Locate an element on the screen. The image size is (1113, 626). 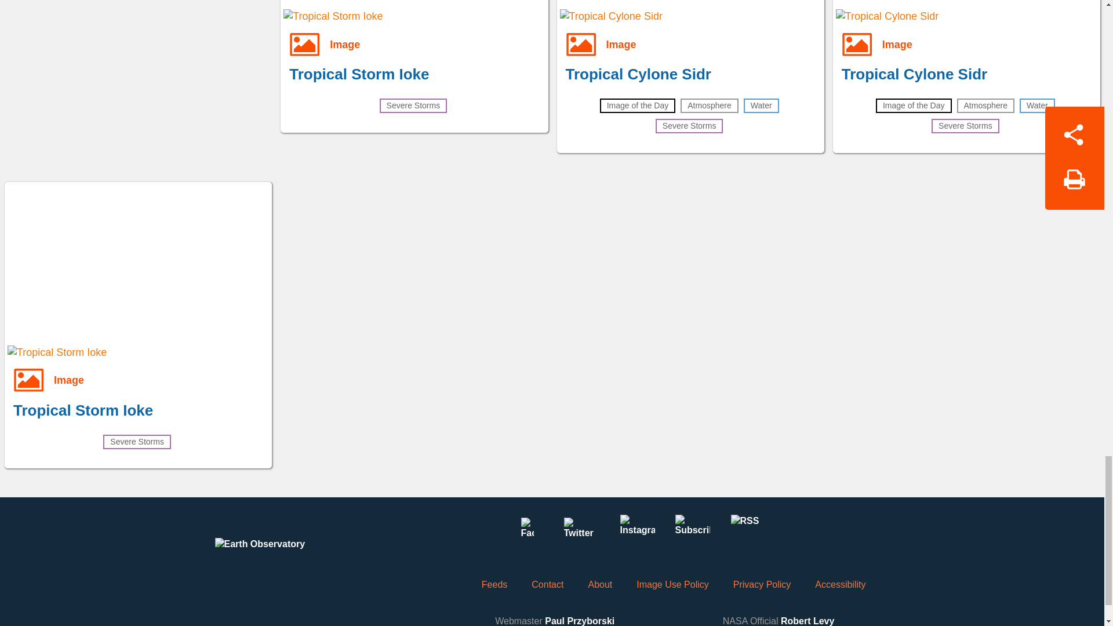
Earth Observatory is located at coordinates (282, 555).